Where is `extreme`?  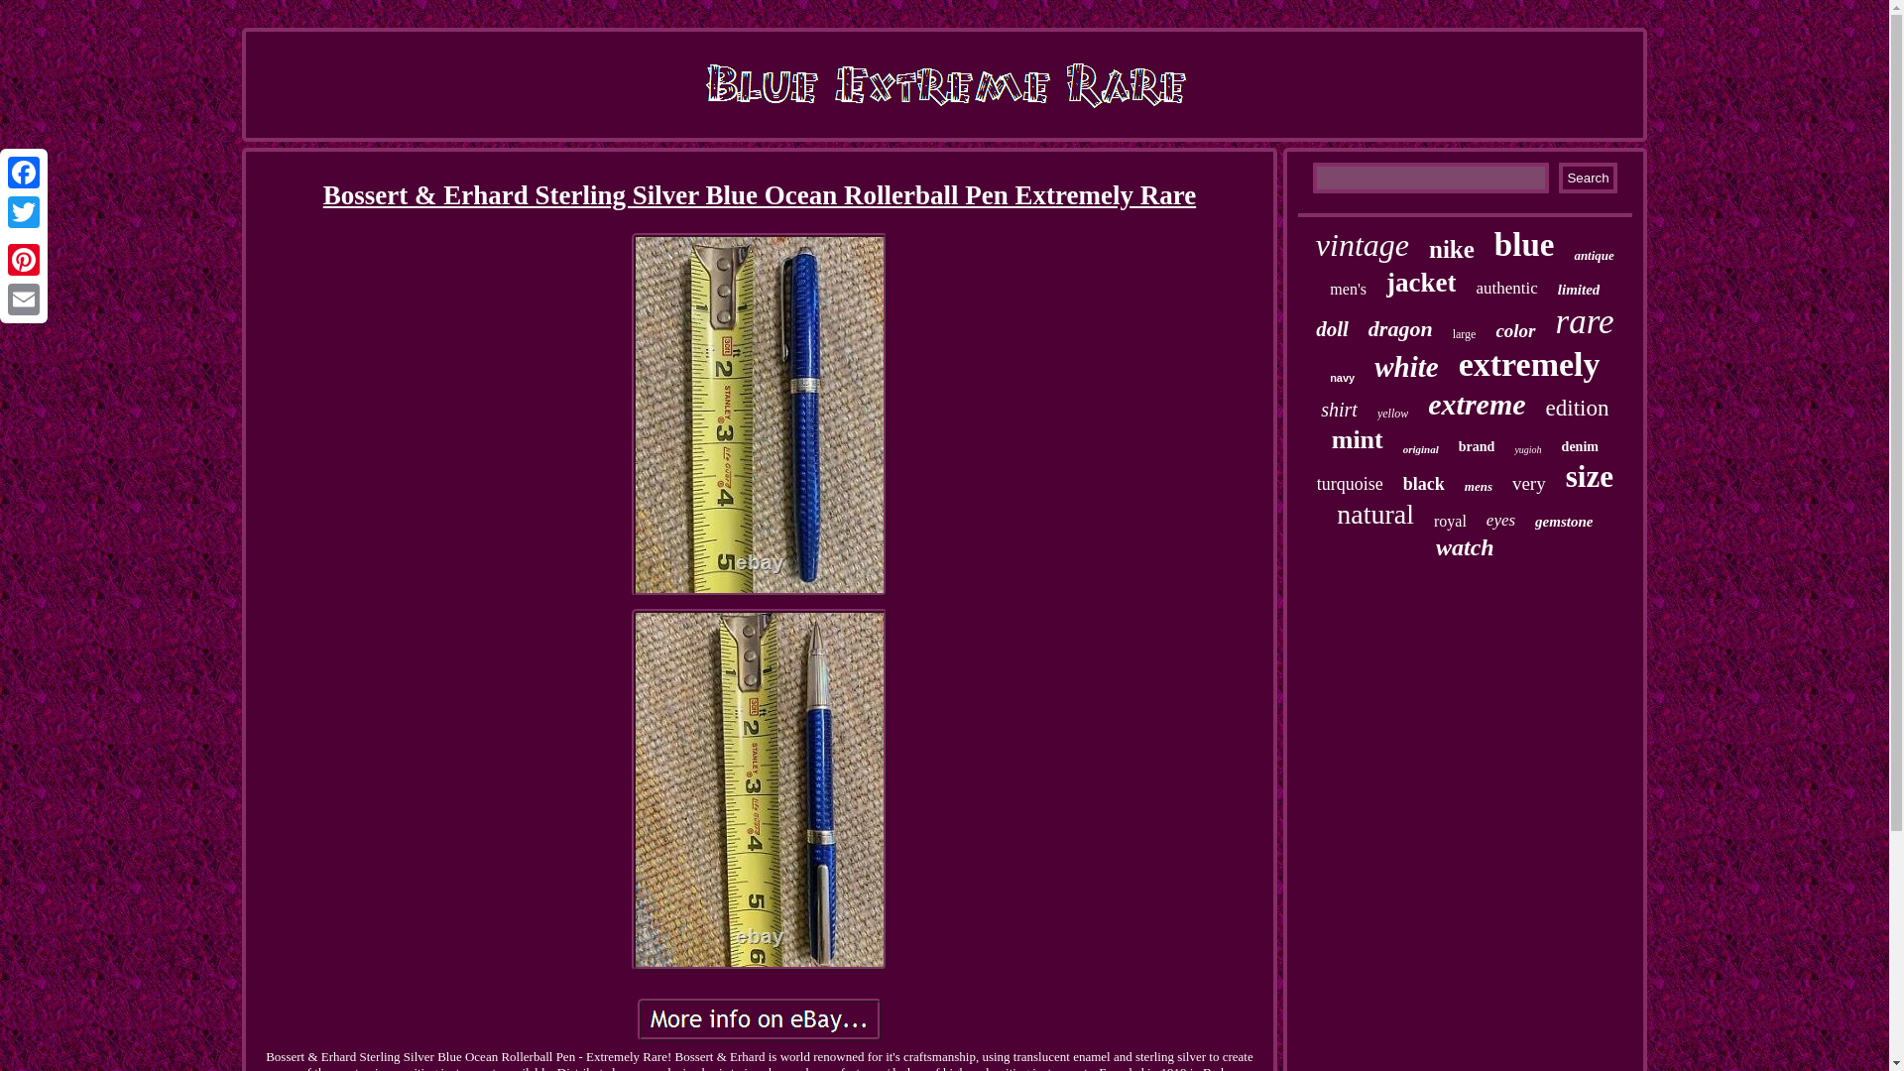
extreme is located at coordinates (1476, 405).